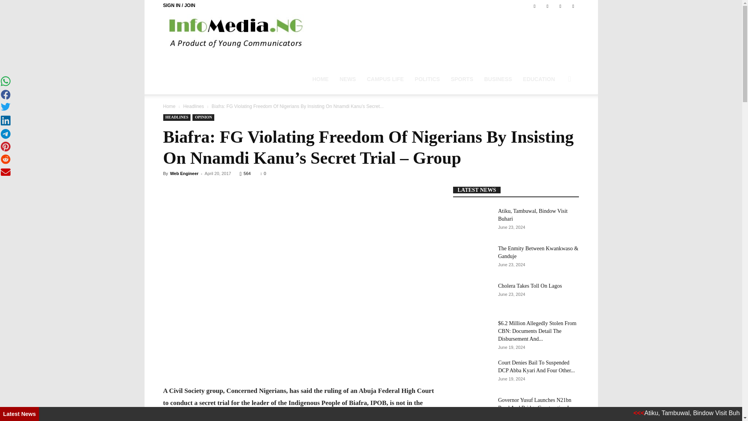 The height and width of the screenshot is (421, 748). What do you see at coordinates (427, 79) in the screenshot?
I see `POLITICS` at bounding box center [427, 79].